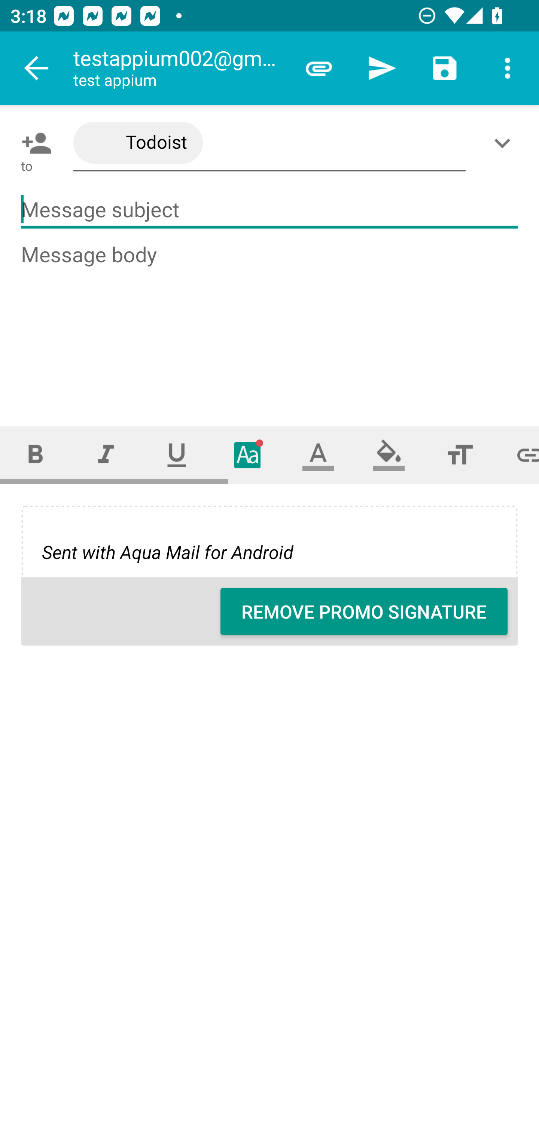 This screenshot has height=1139, width=539. I want to click on Message subject, so click(269, 210).